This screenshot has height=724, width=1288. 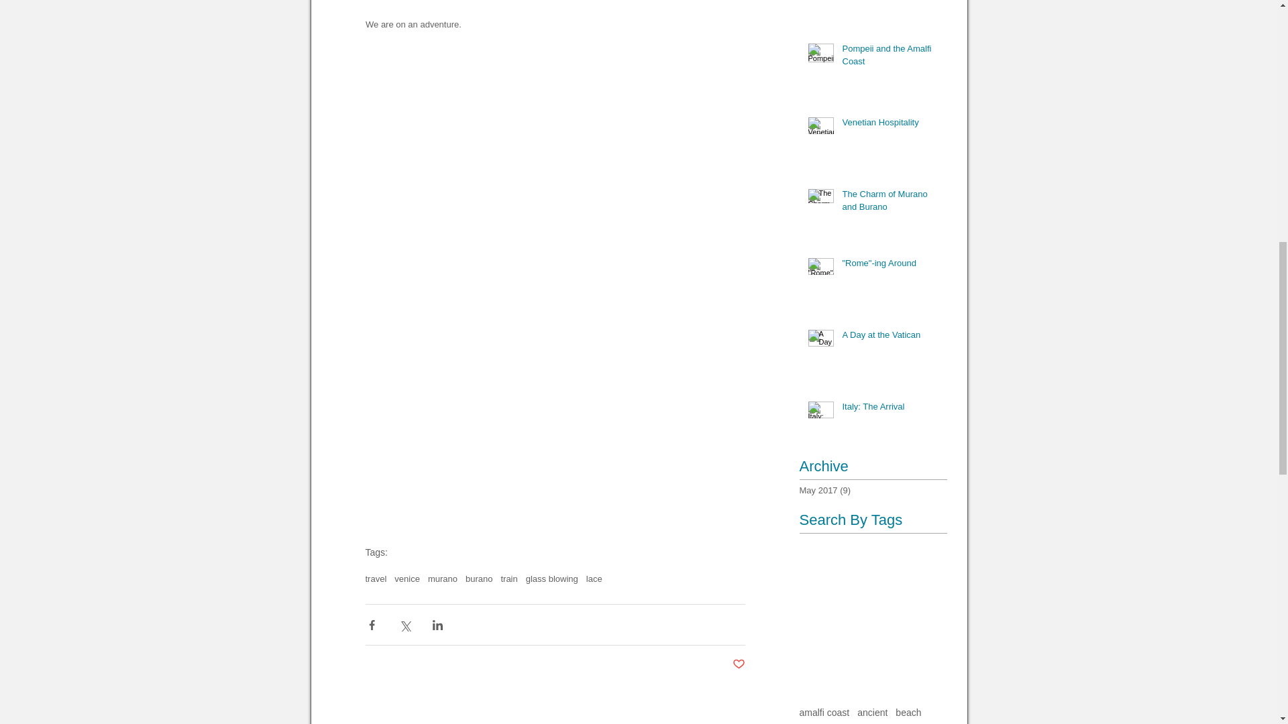 I want to click on murano, so click(x=442, y=579).